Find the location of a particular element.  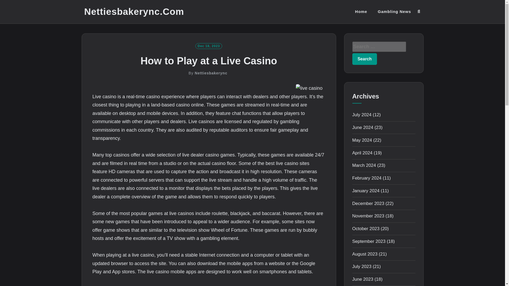

June 2024 is located at coordinates (363, 127).